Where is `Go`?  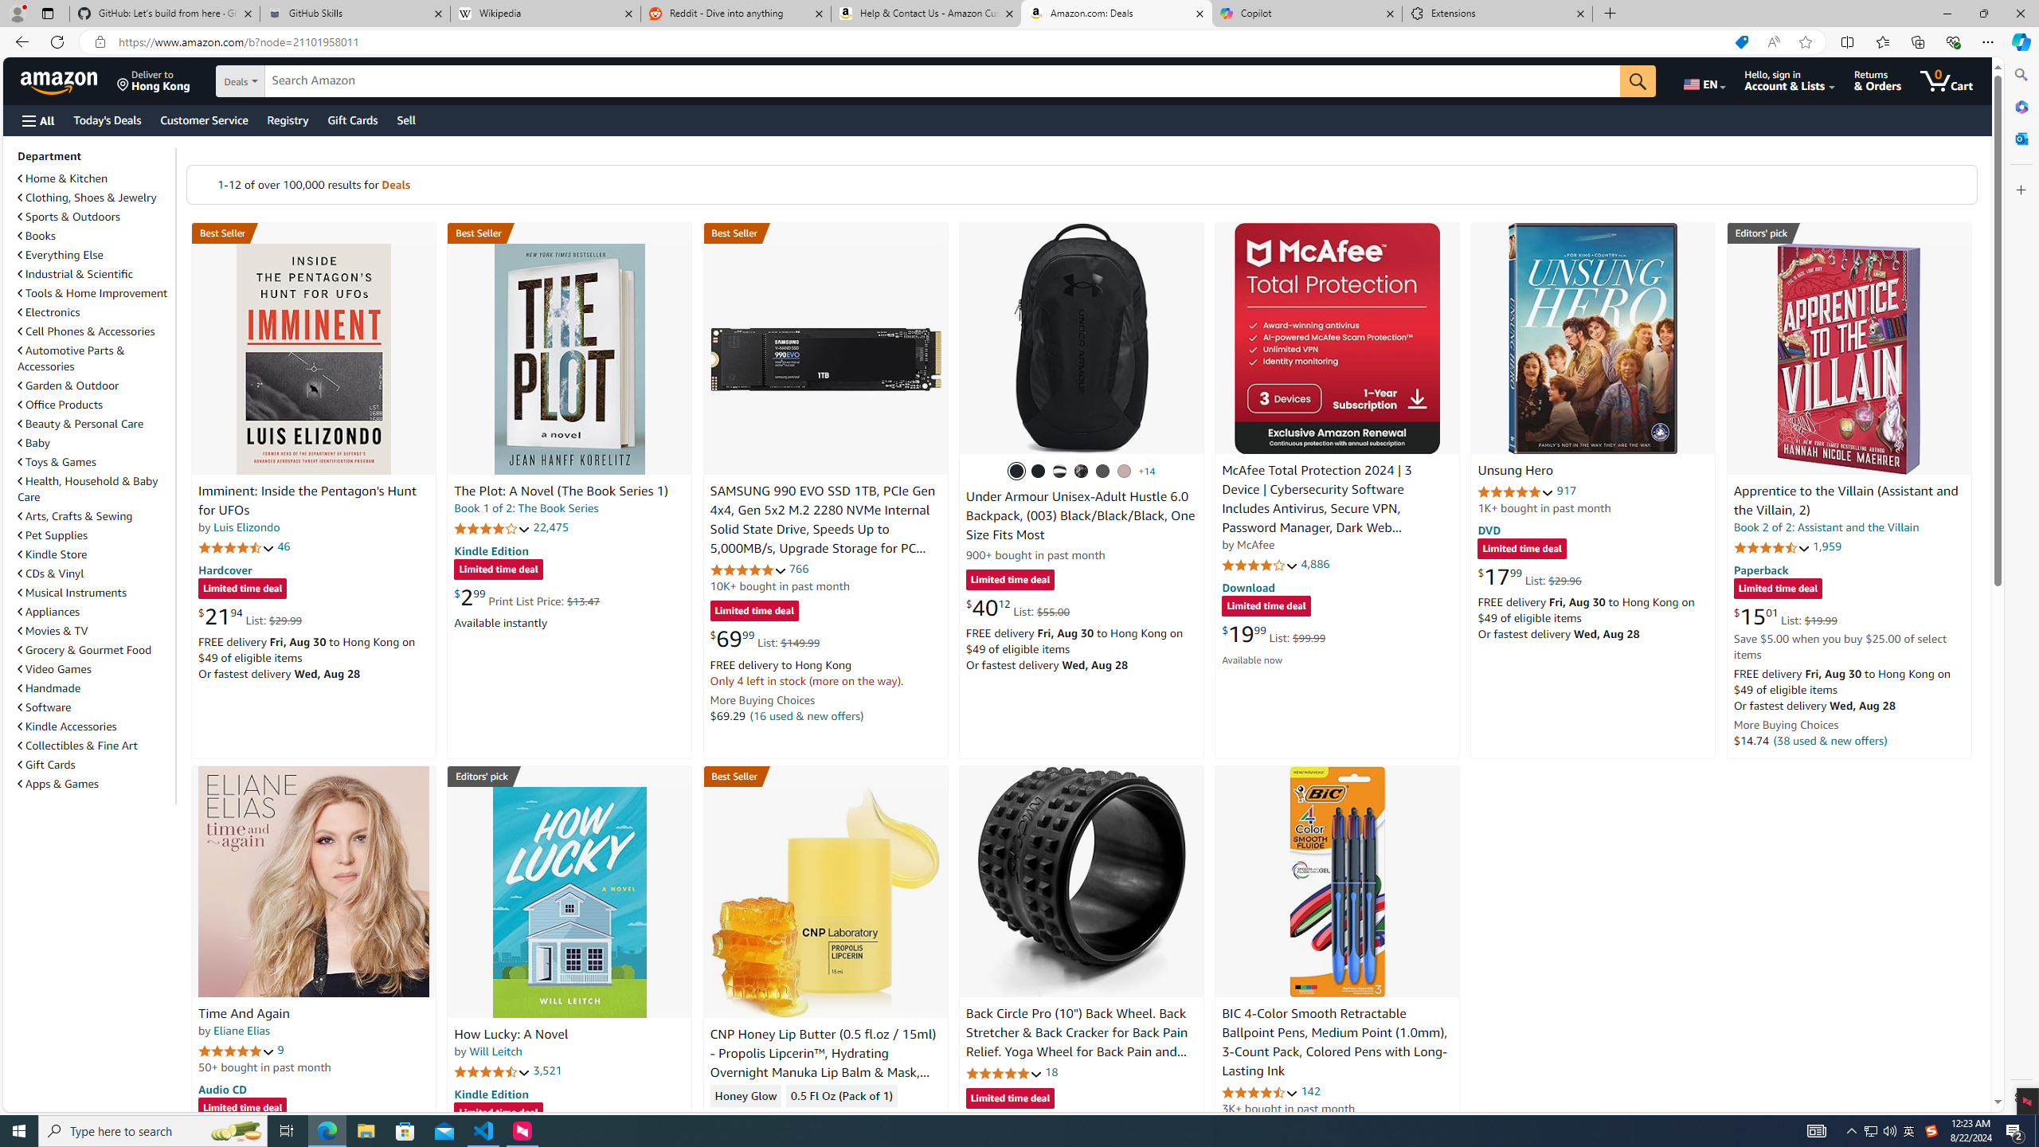
Go is located at coordinates (1638, 81).